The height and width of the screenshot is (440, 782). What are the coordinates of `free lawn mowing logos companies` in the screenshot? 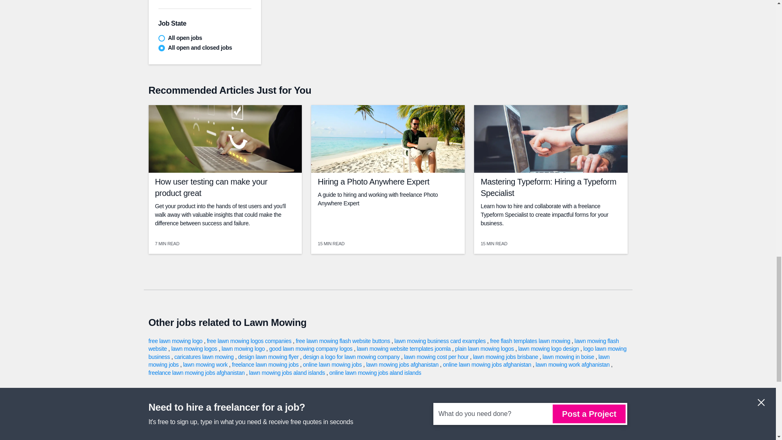 It's located at (250, 341).